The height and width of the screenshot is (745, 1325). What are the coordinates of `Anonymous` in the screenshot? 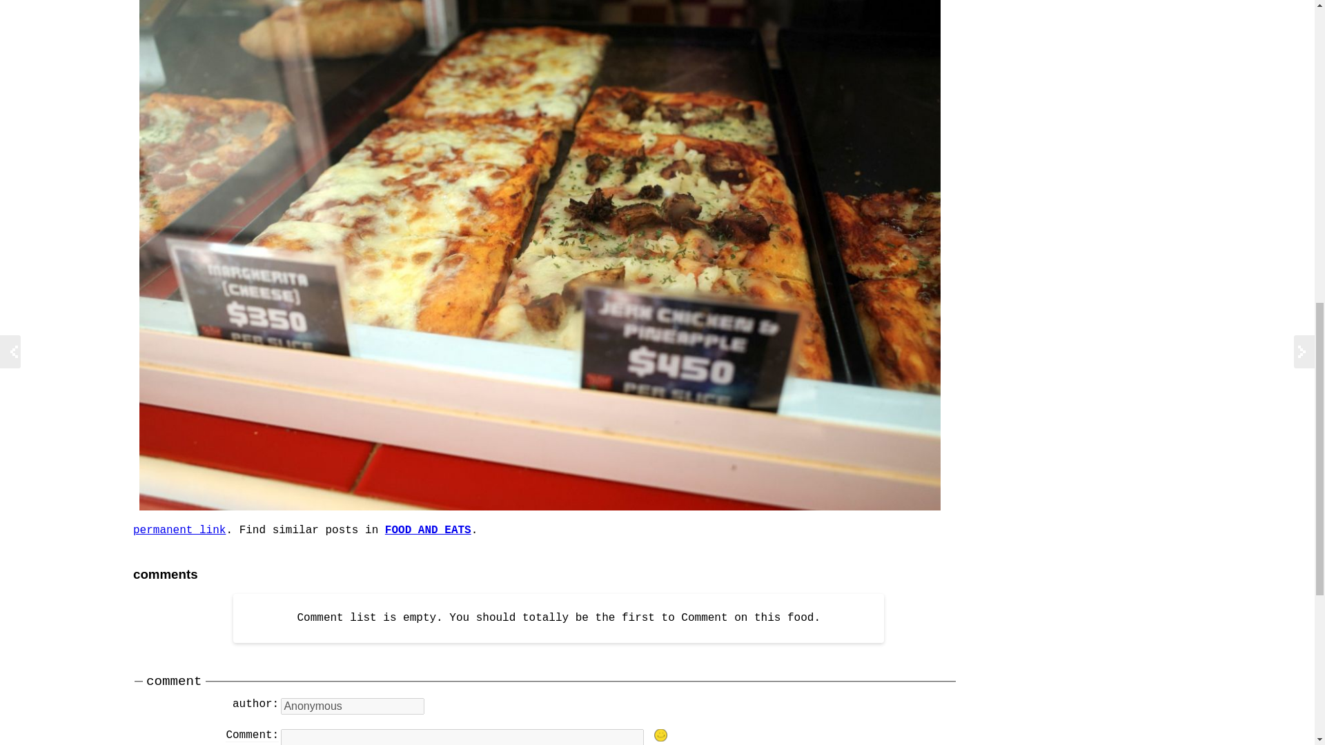 It's located at (352, 706).